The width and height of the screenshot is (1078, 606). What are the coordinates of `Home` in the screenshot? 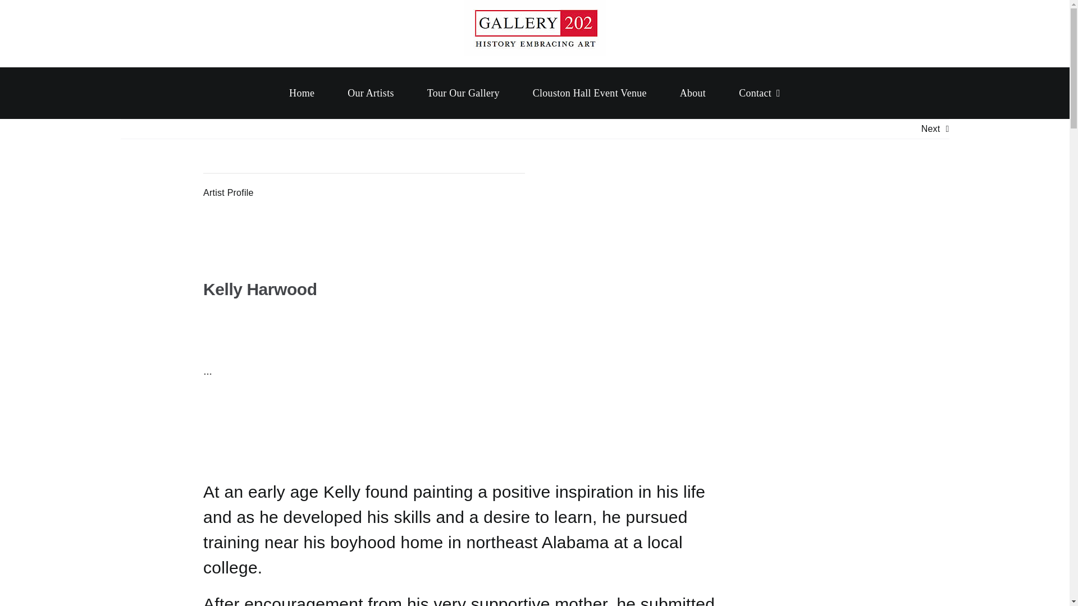 It's located at (302, 93).